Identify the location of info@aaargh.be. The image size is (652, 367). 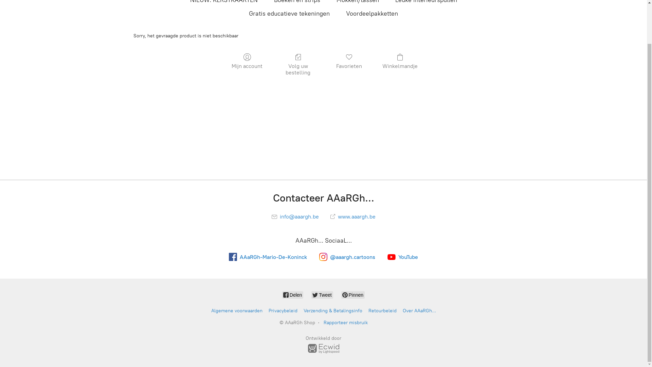
(295, 261).